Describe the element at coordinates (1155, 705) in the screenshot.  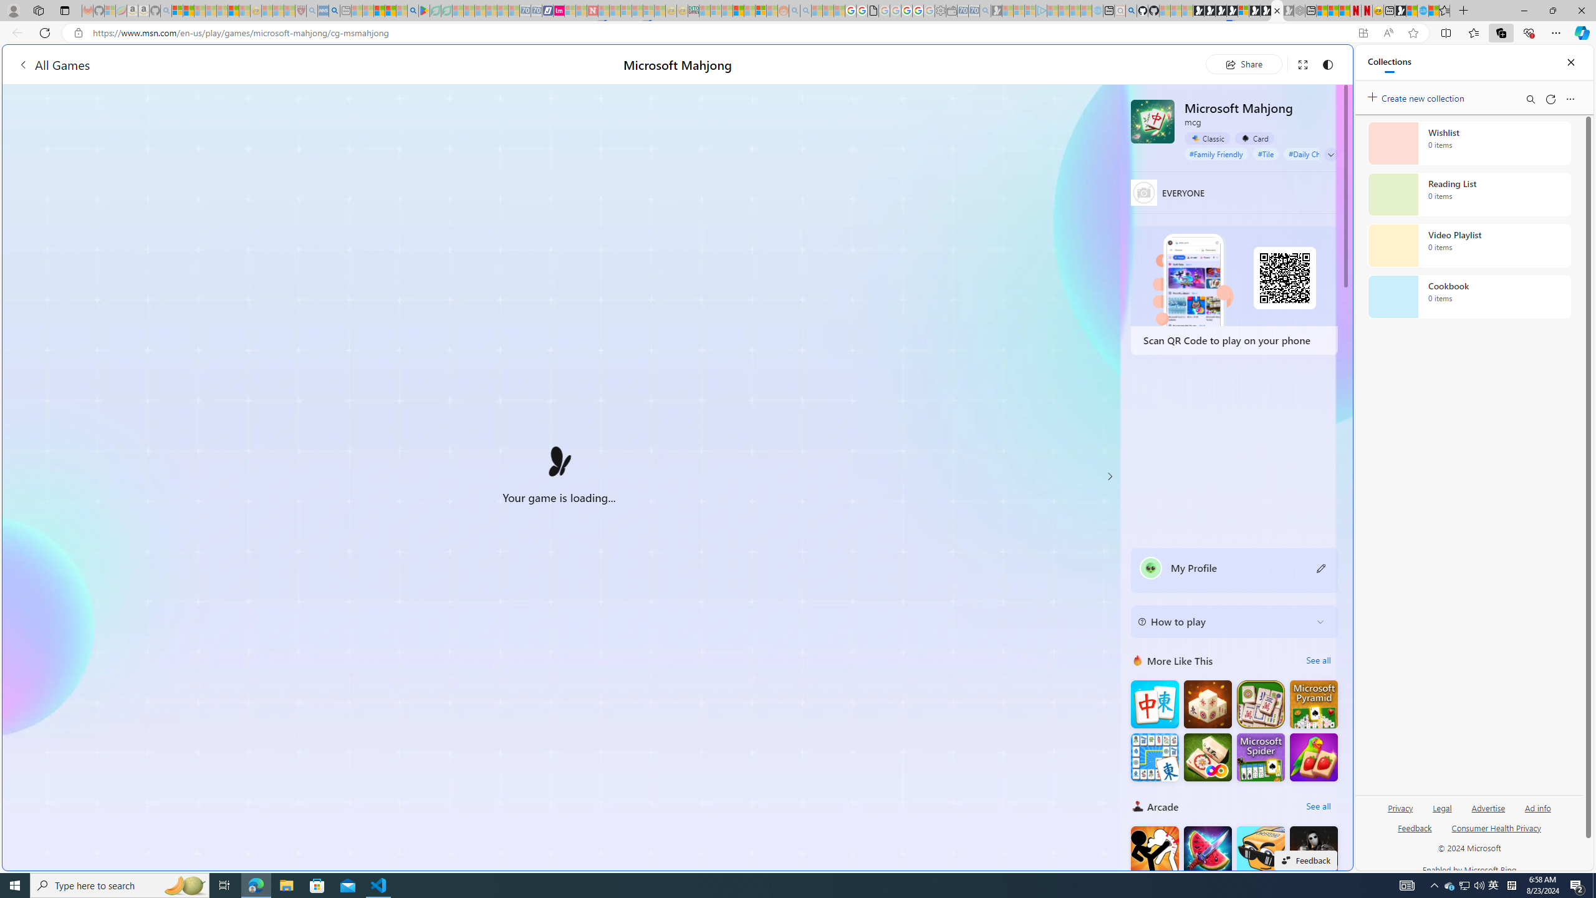
I see `Mahjong Big` at that location.